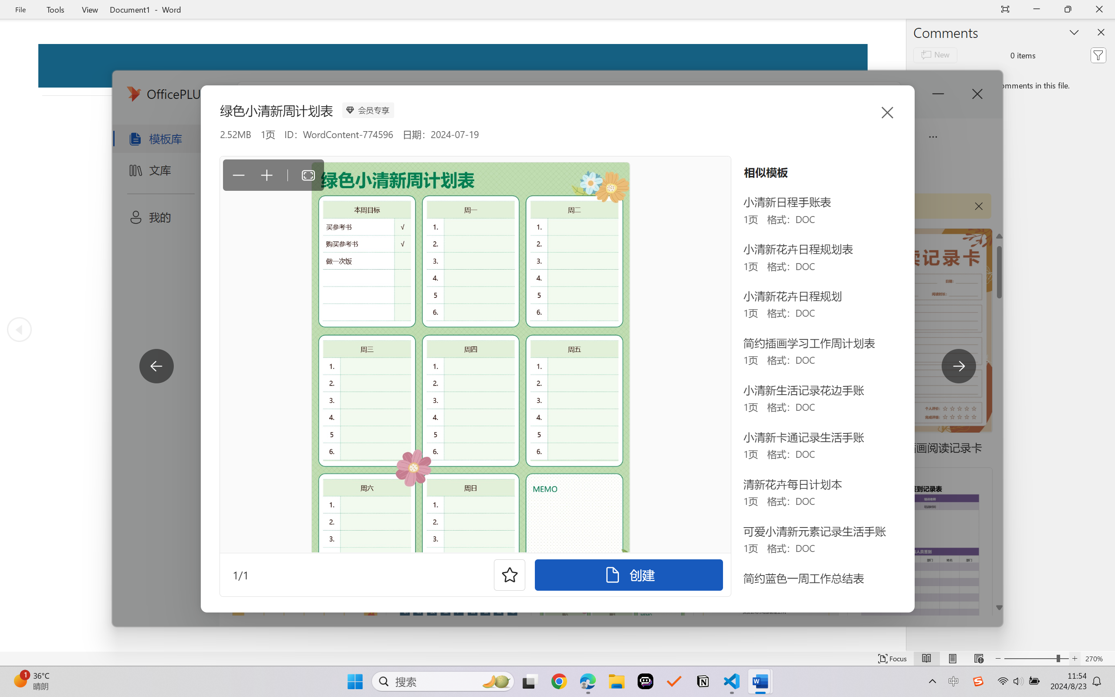  What do you see at coordinates (998, 659) in the screenshot?
I see `Decrease Text Size` at bounding box center [998, 659].